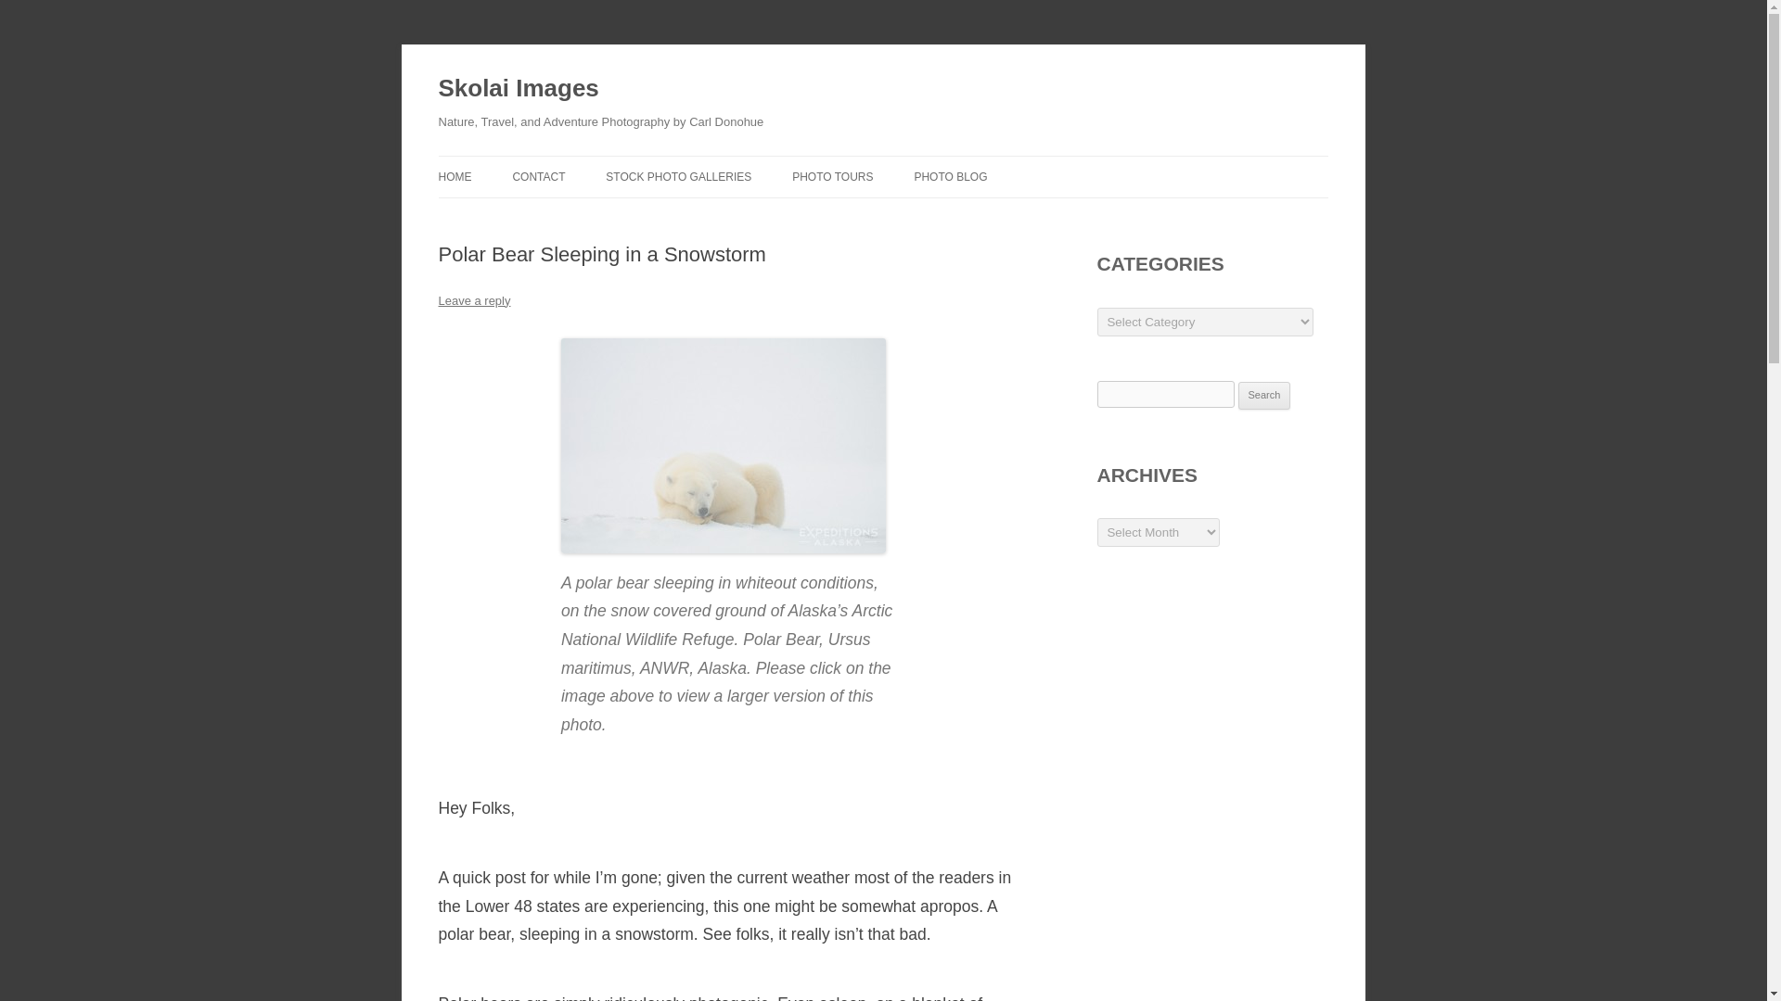  I want to click on CONTACT, so click(538, 176).